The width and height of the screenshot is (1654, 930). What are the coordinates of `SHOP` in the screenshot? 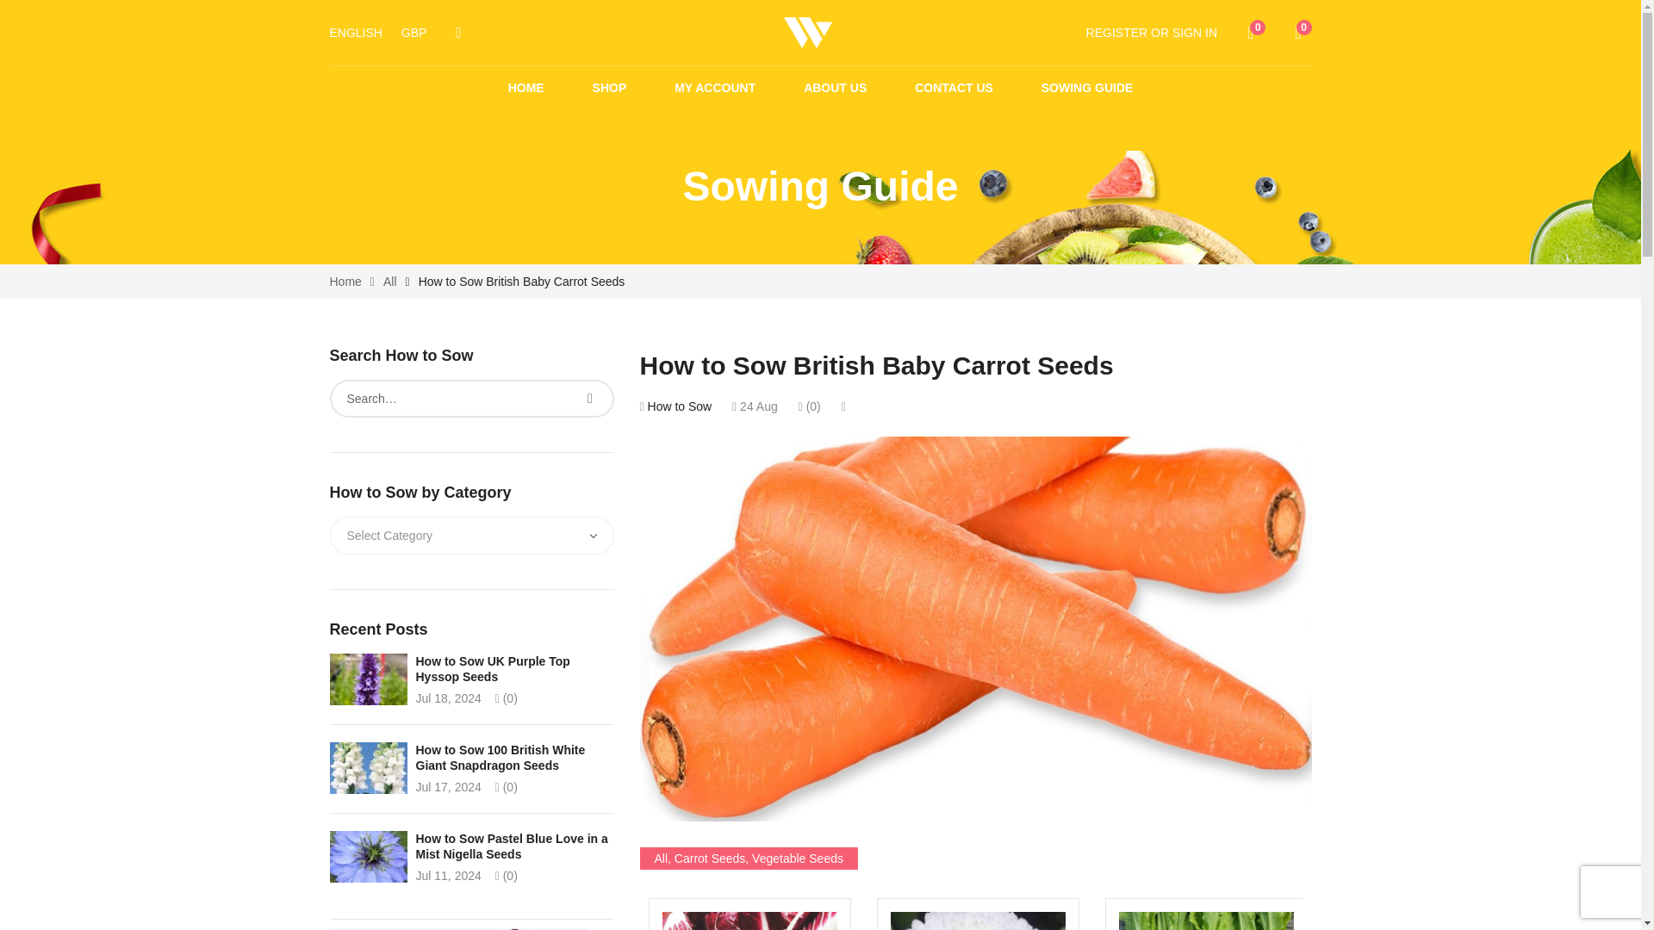 It's located at (609, 88).